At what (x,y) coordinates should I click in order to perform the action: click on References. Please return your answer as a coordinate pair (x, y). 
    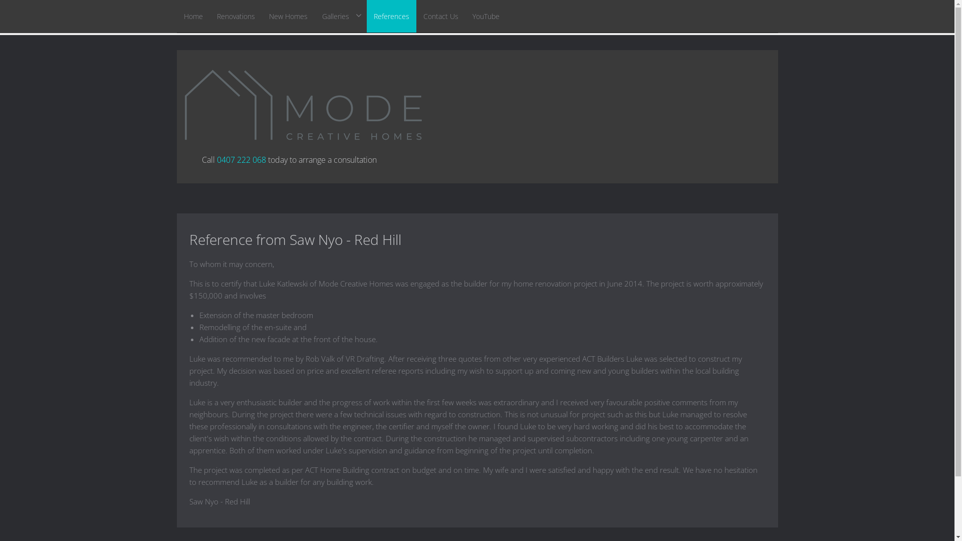
    Looking at the image, I should click on (392, 16).